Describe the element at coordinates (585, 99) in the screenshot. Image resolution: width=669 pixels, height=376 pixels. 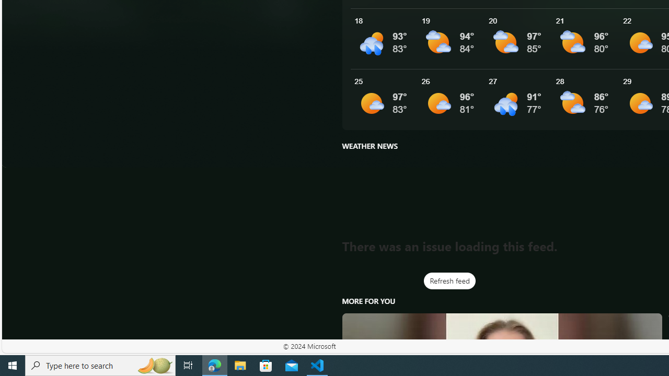
I see `See More Details` at that location.